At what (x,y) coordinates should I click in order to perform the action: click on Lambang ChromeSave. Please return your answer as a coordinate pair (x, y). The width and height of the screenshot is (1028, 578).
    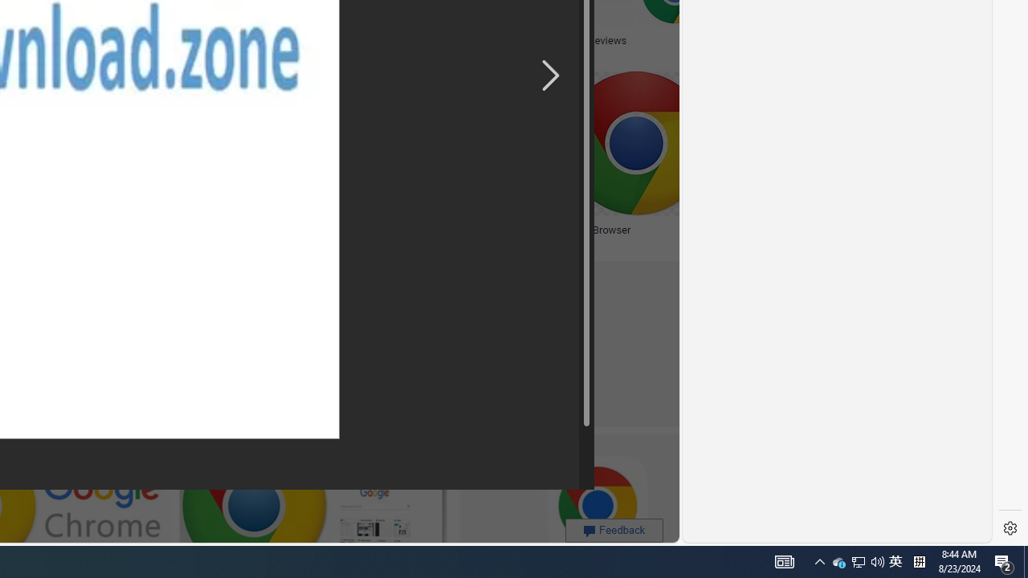
    Looking at the image, I should click on (173, 162).